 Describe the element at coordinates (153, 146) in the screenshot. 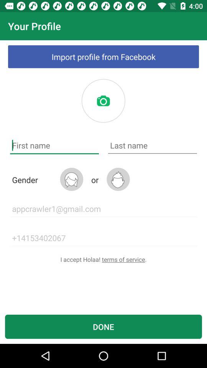

I see `add last name` at that location.